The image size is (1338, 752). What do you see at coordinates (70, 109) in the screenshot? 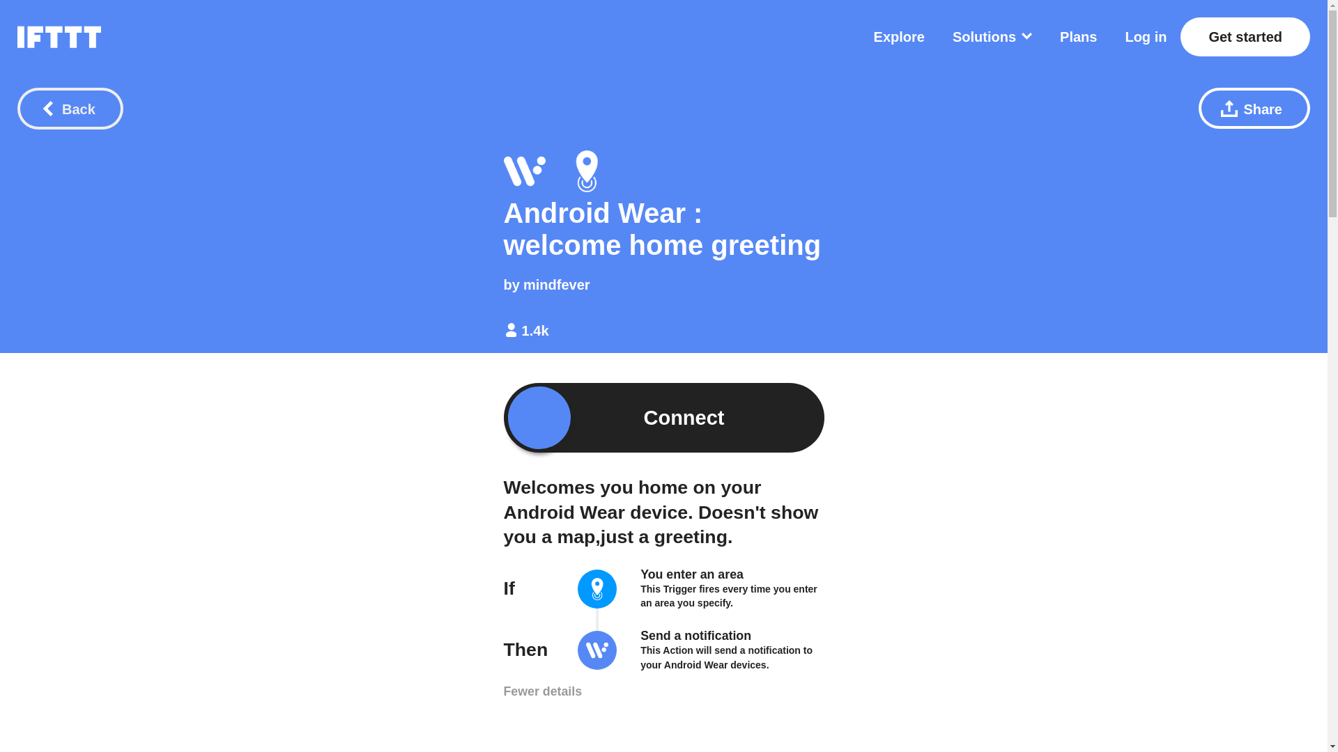
I see `Back` at bounding box center [70, 109].